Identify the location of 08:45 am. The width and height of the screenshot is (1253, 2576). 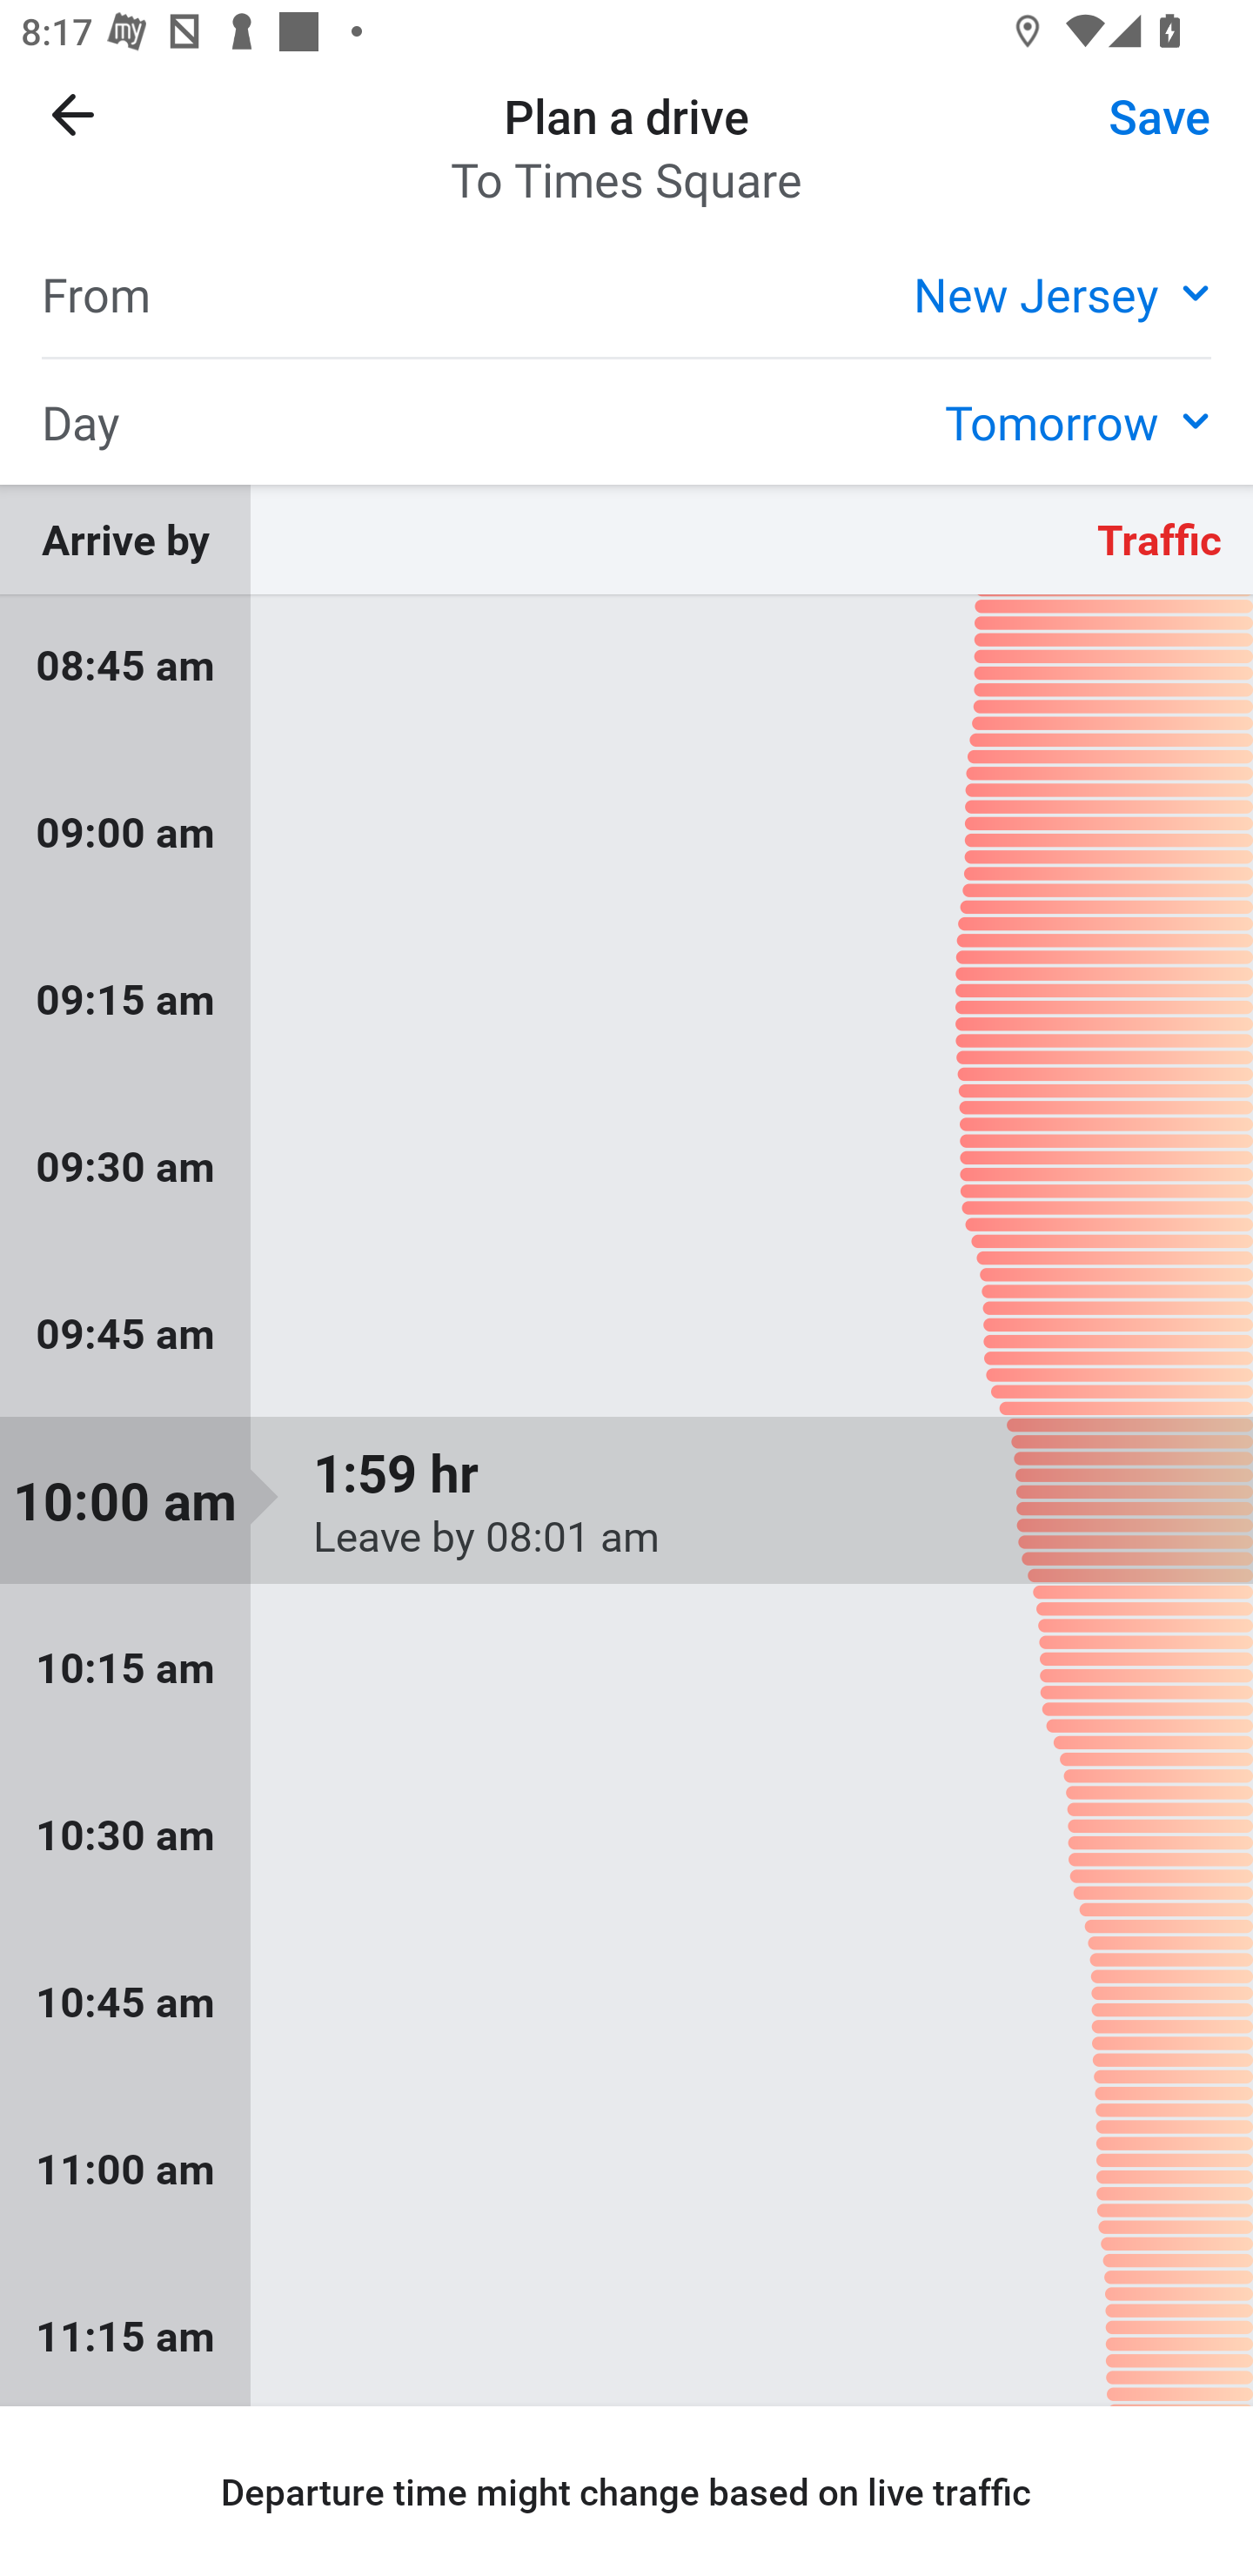
(626, 672).